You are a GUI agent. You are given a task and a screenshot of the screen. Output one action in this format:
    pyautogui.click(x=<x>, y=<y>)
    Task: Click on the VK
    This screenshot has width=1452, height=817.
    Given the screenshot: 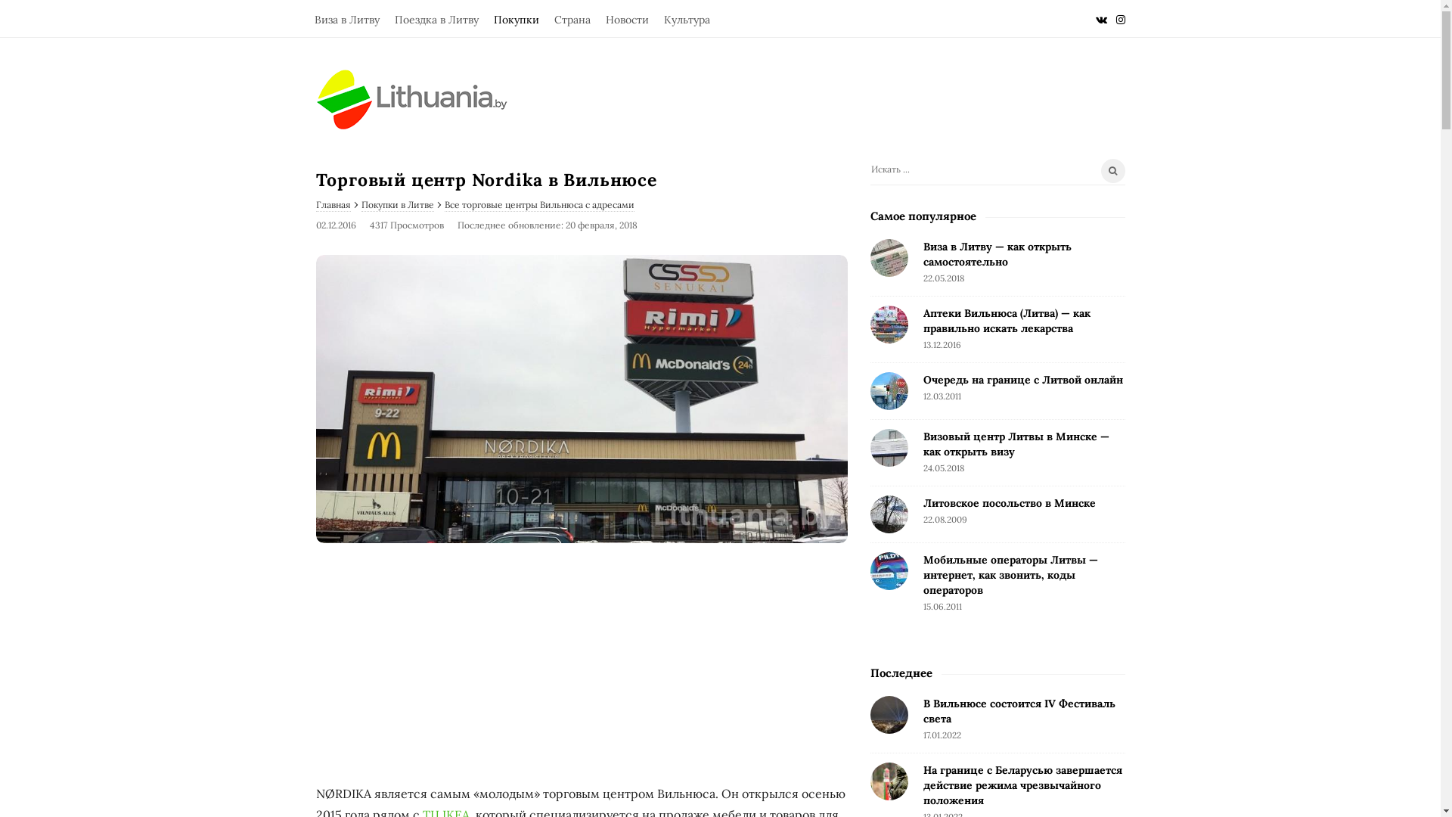 What is the action you would take?
    pyautogui.click(x=1101, y=18)
    